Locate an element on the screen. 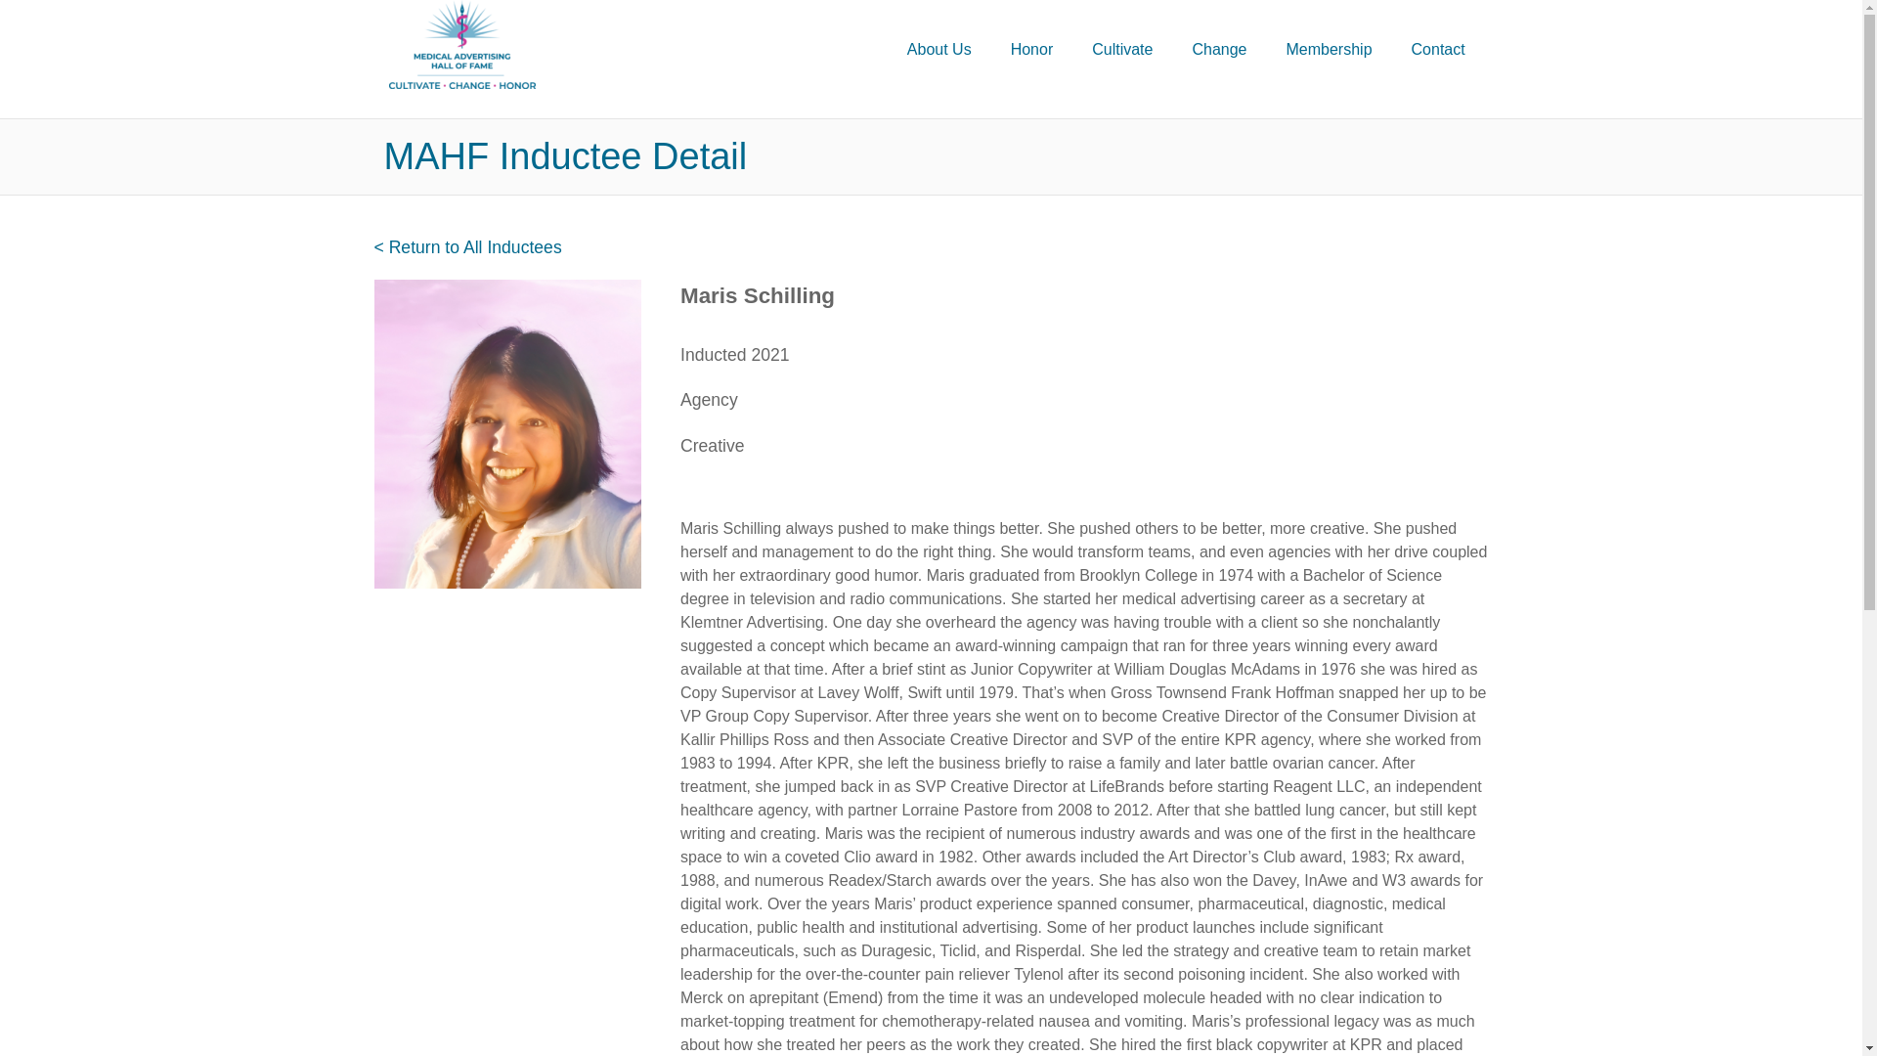 The width and height of the screenshot is (1877, 1056). About Us is located at coordinates (938, 50).